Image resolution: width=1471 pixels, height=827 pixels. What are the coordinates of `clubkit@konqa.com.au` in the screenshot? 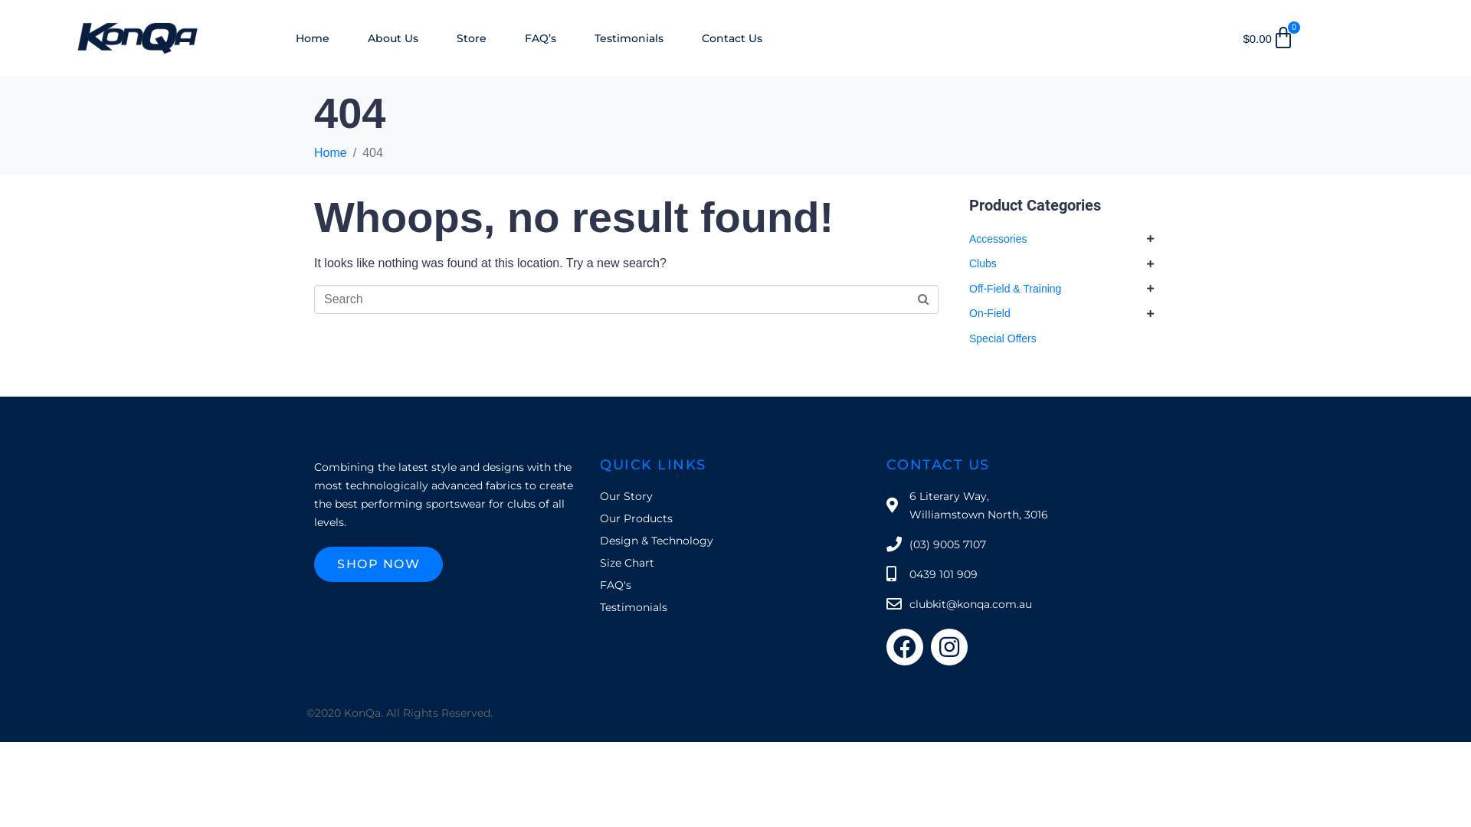 It's located at (1022, 604).